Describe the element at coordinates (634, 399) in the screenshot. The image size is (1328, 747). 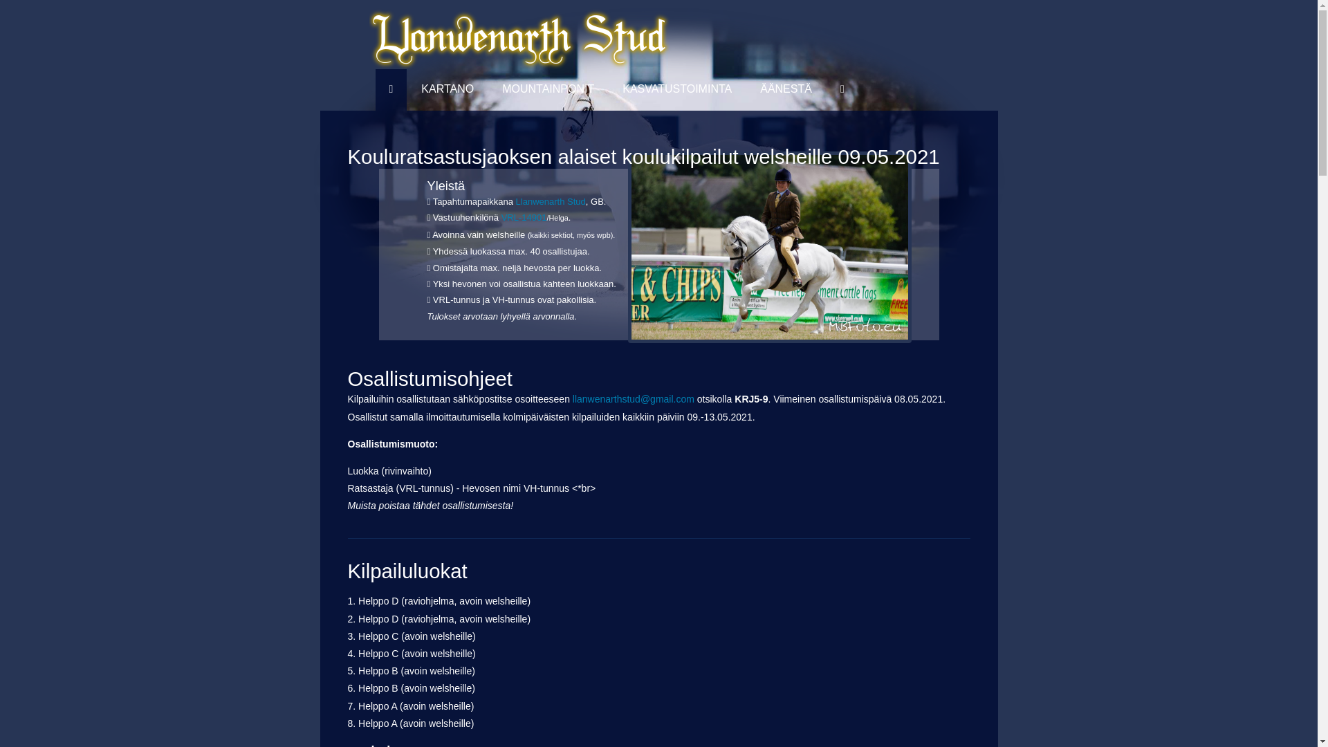
I see `llanwenarthstud@gmail.com` at that location.